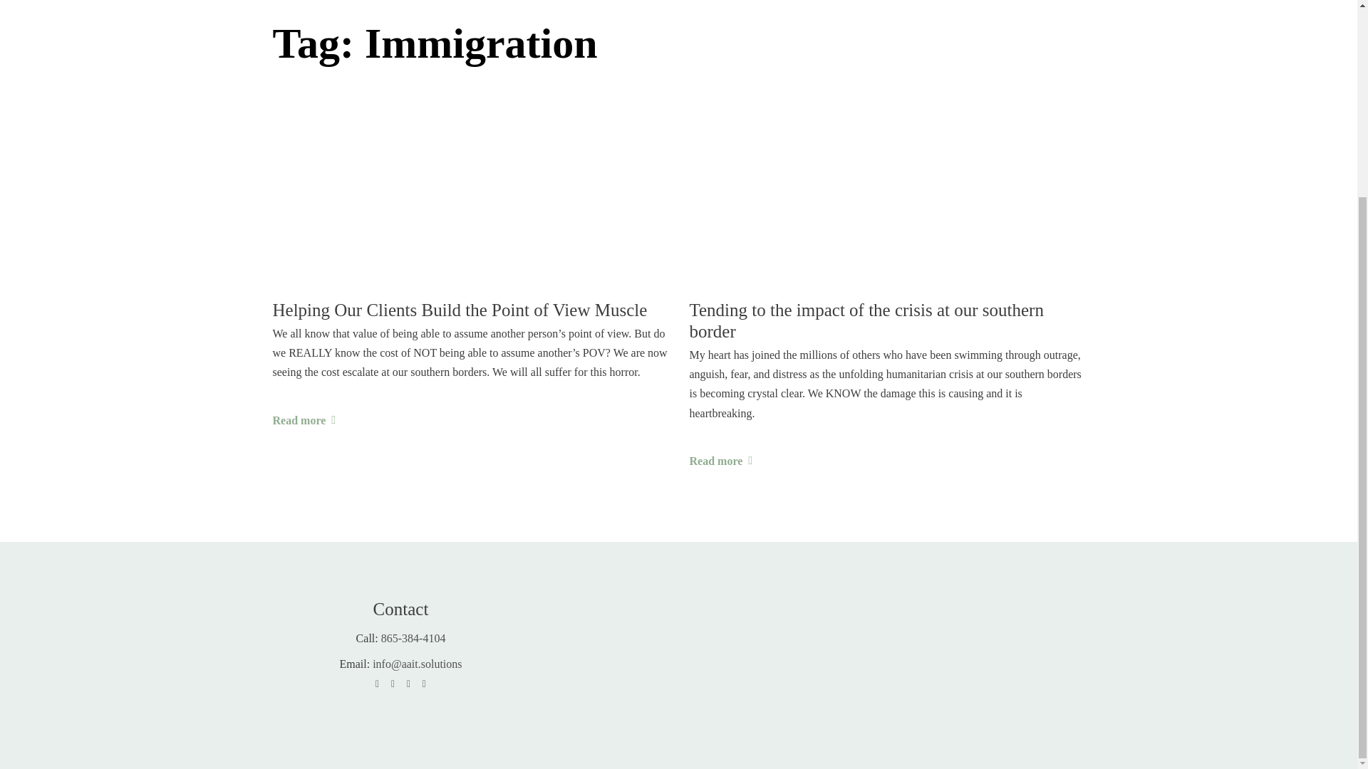  What do you see at coordinates (413, 638) in the screenshot?
I see `865-384-4104` at bounding box center [413, 638].